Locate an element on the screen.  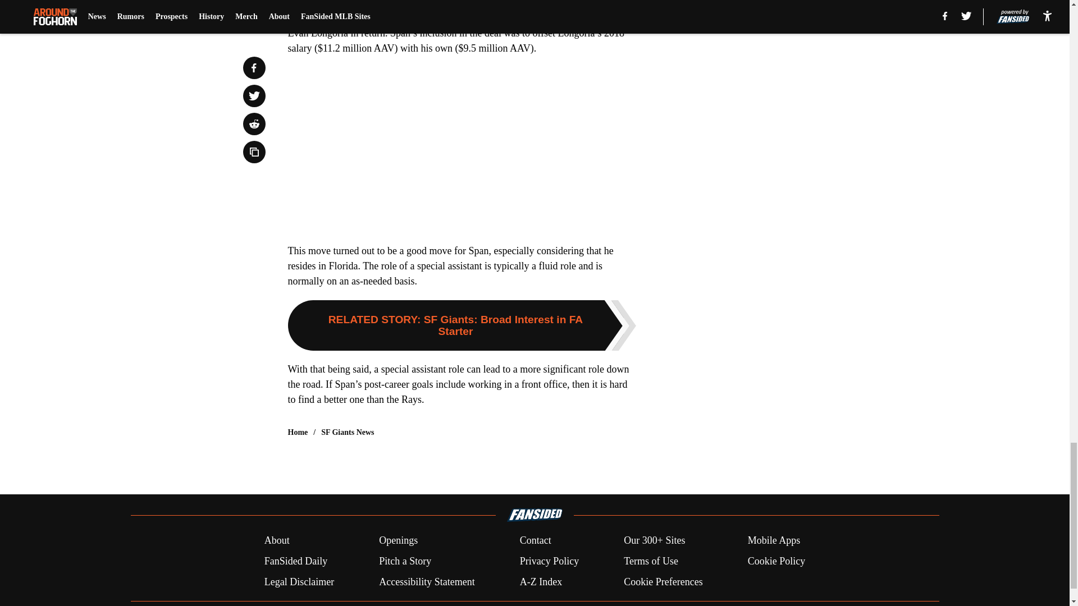
RELATED STORY: SF Giants: Broad Interest in FA Starter is located at coordinates (462, 325).